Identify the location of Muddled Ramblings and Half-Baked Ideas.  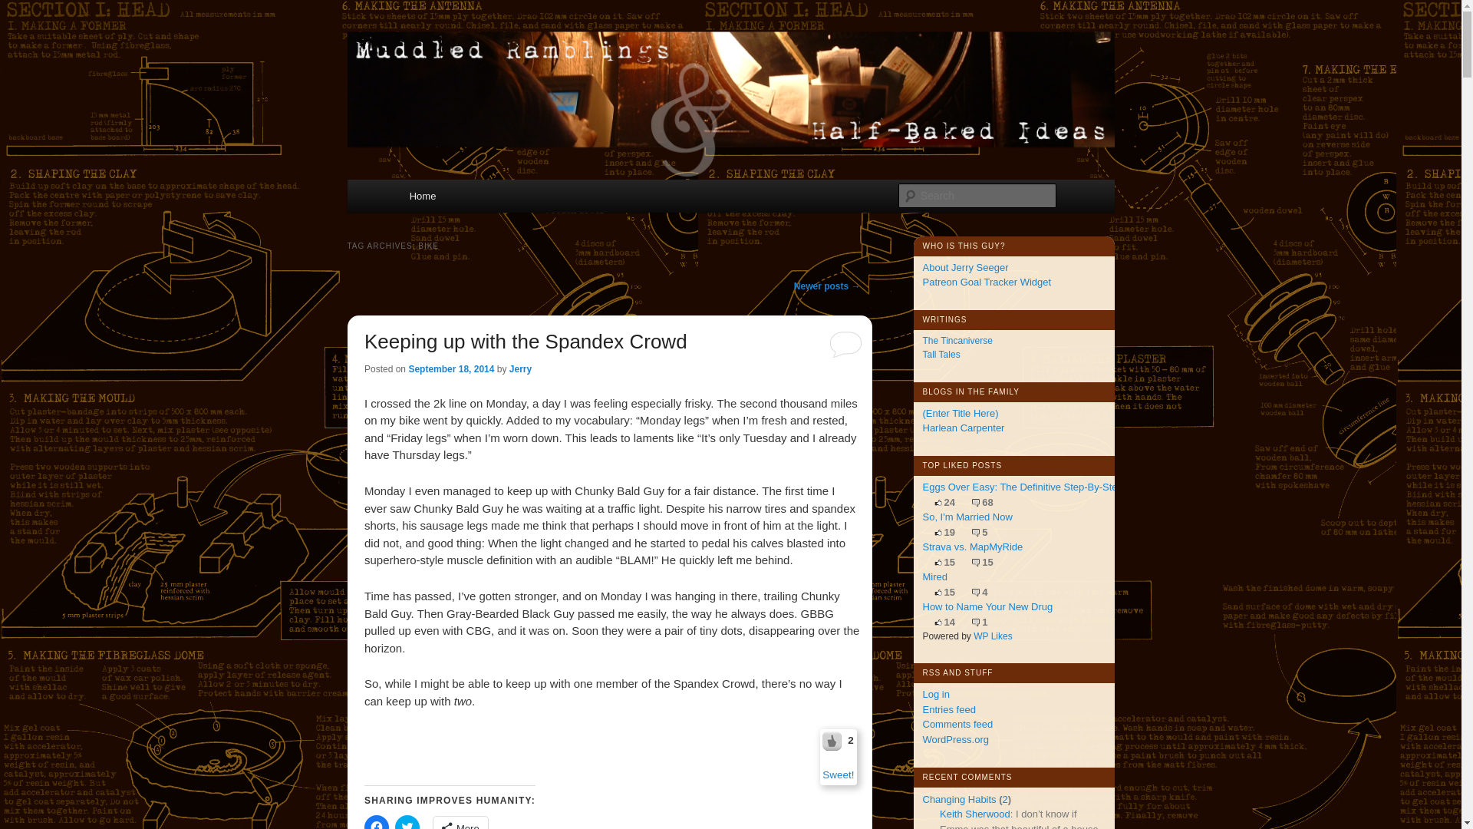
(634, 78).